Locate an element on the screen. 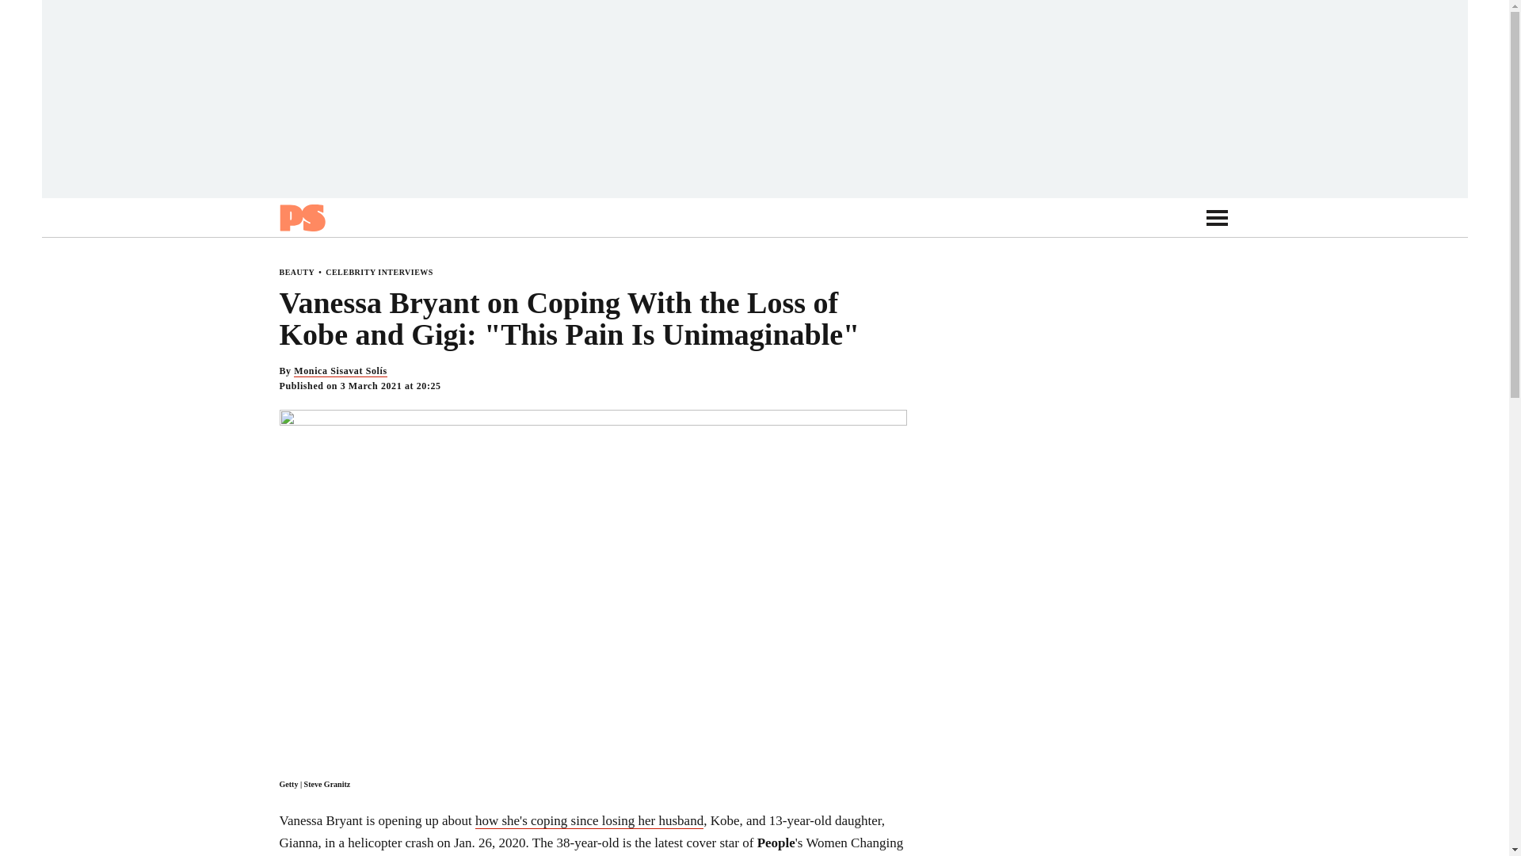  how she's coping since losing her husband is located at coordinates (589, 821).